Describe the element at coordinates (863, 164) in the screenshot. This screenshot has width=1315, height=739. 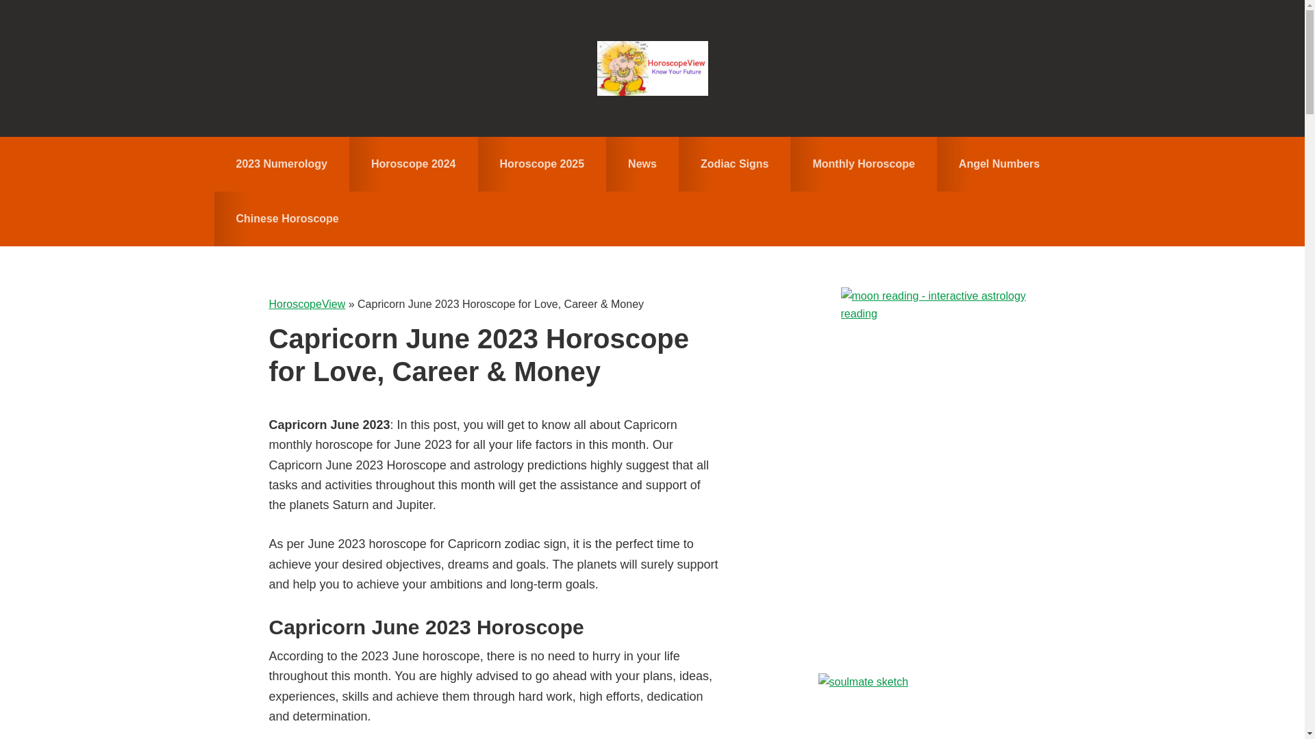
I see `Monthly Horoscope` at that location.